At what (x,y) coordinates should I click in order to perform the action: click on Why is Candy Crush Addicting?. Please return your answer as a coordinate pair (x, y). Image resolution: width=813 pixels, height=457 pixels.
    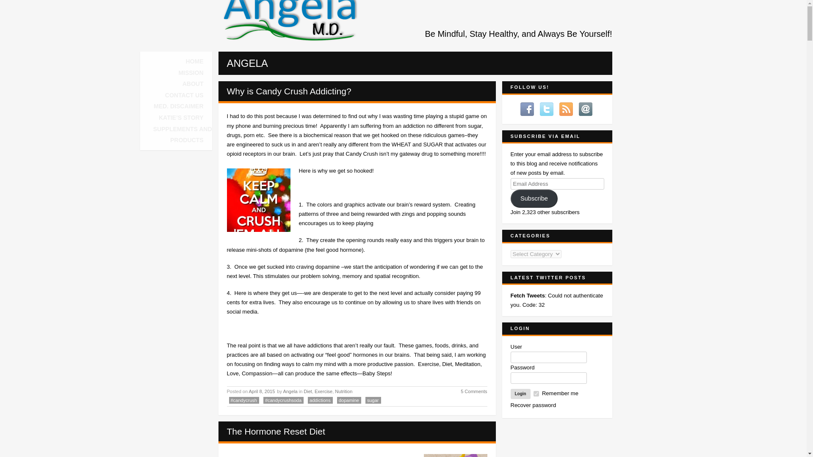
    Looking at the image, I should click on (289, 91).